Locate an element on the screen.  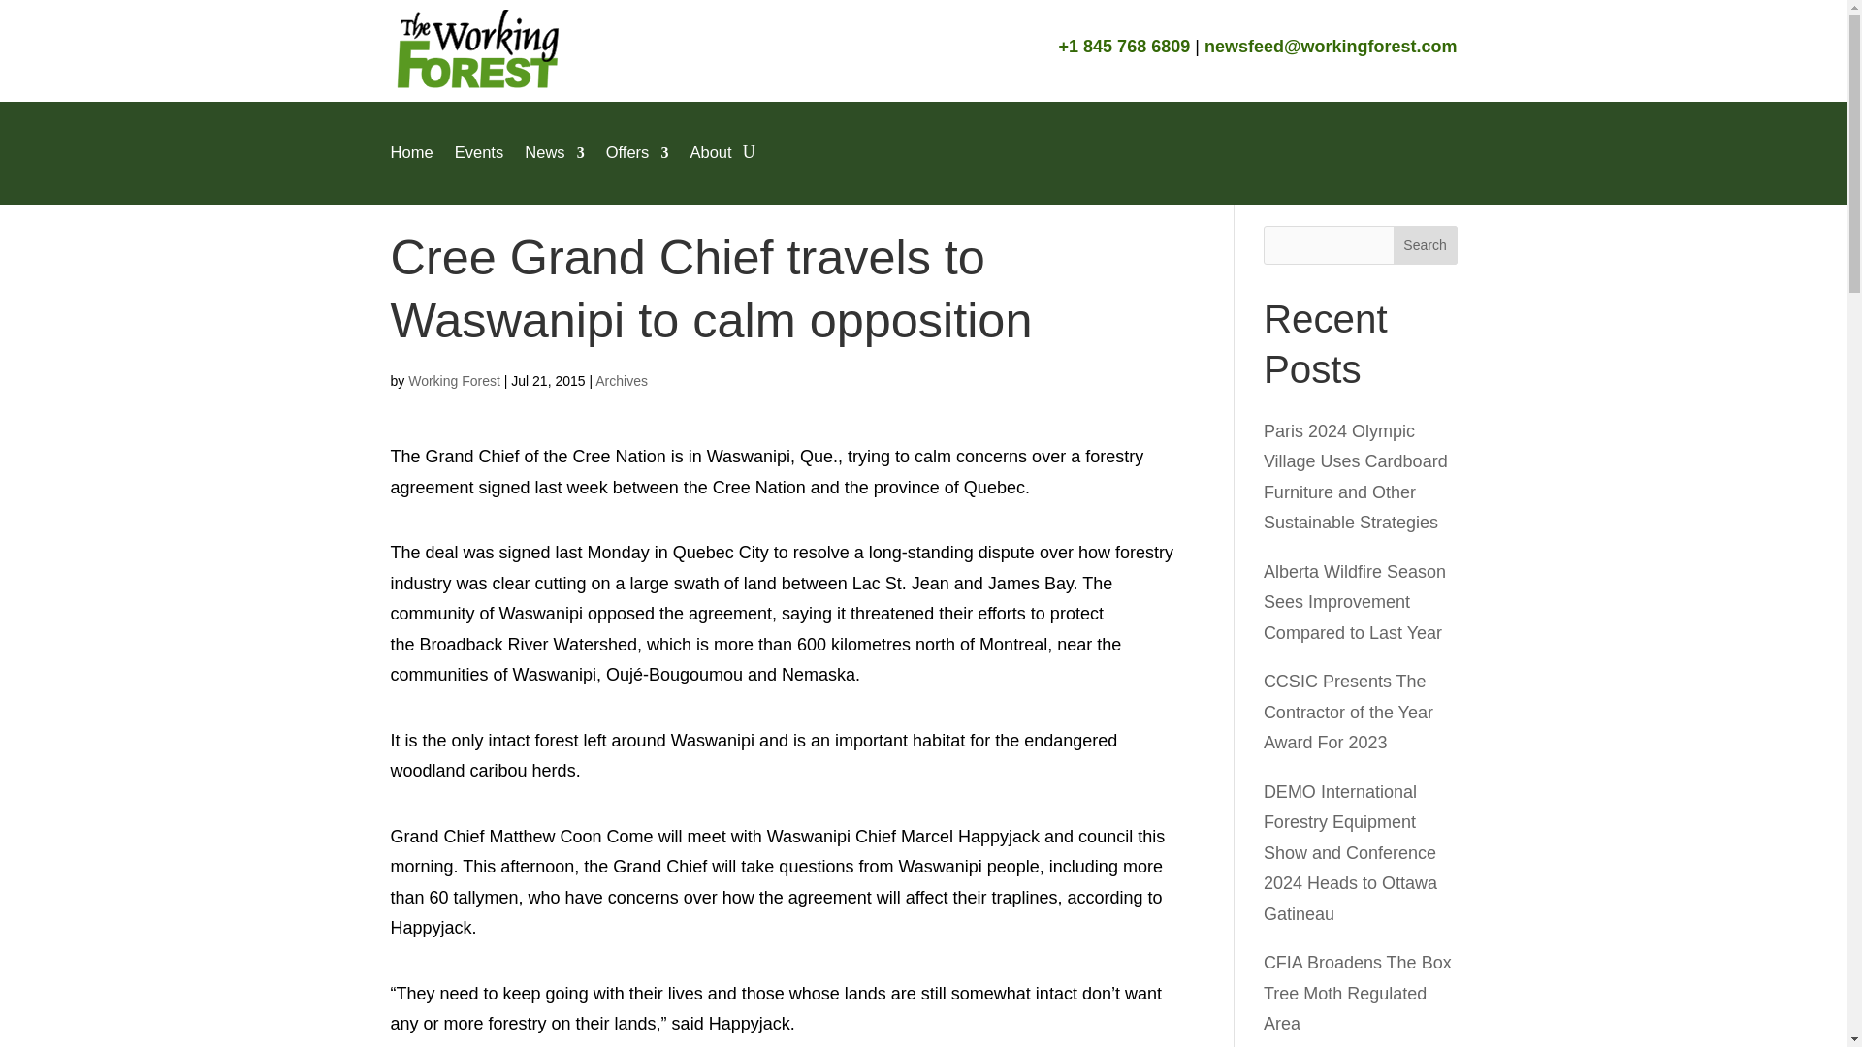
CFIA Broadens The Box Tree Moth Regulated Area is located at coordinates (1358, 993).